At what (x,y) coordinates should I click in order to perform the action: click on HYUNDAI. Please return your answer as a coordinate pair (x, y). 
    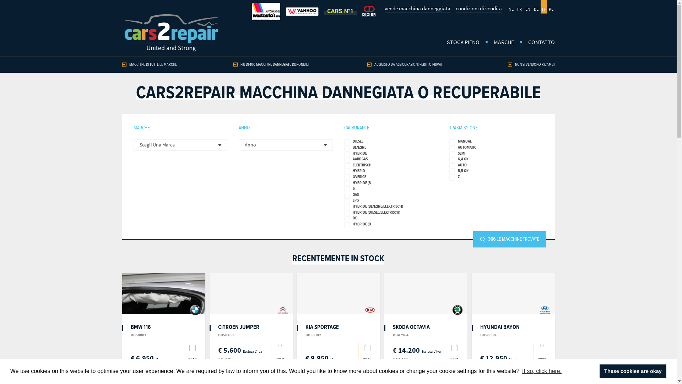
    Looking at the image, I should click on (545, 310).